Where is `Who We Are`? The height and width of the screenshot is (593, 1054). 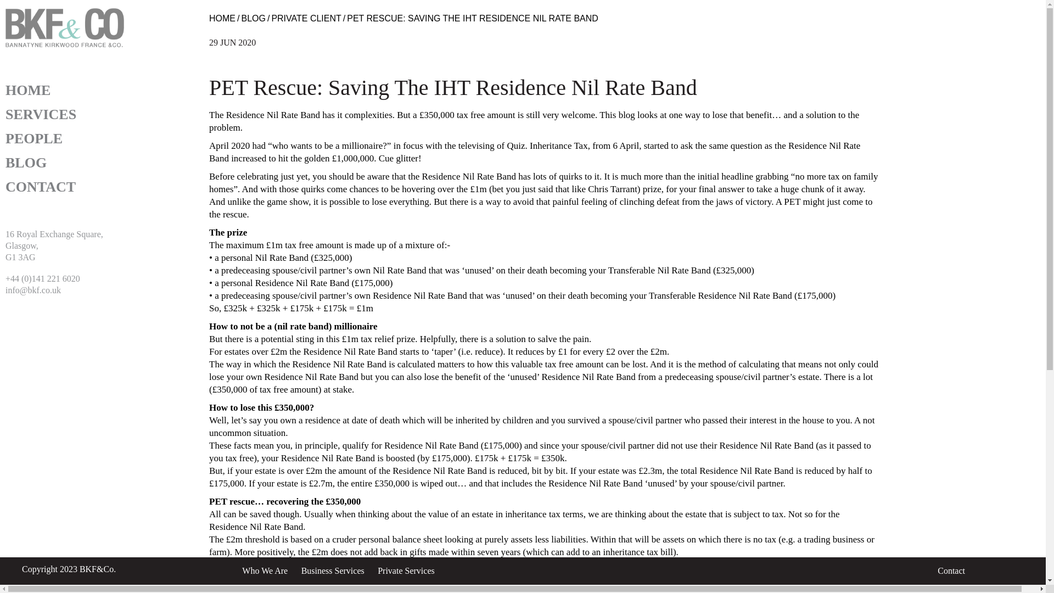
Who We Are is located at coordinates (265, 570).